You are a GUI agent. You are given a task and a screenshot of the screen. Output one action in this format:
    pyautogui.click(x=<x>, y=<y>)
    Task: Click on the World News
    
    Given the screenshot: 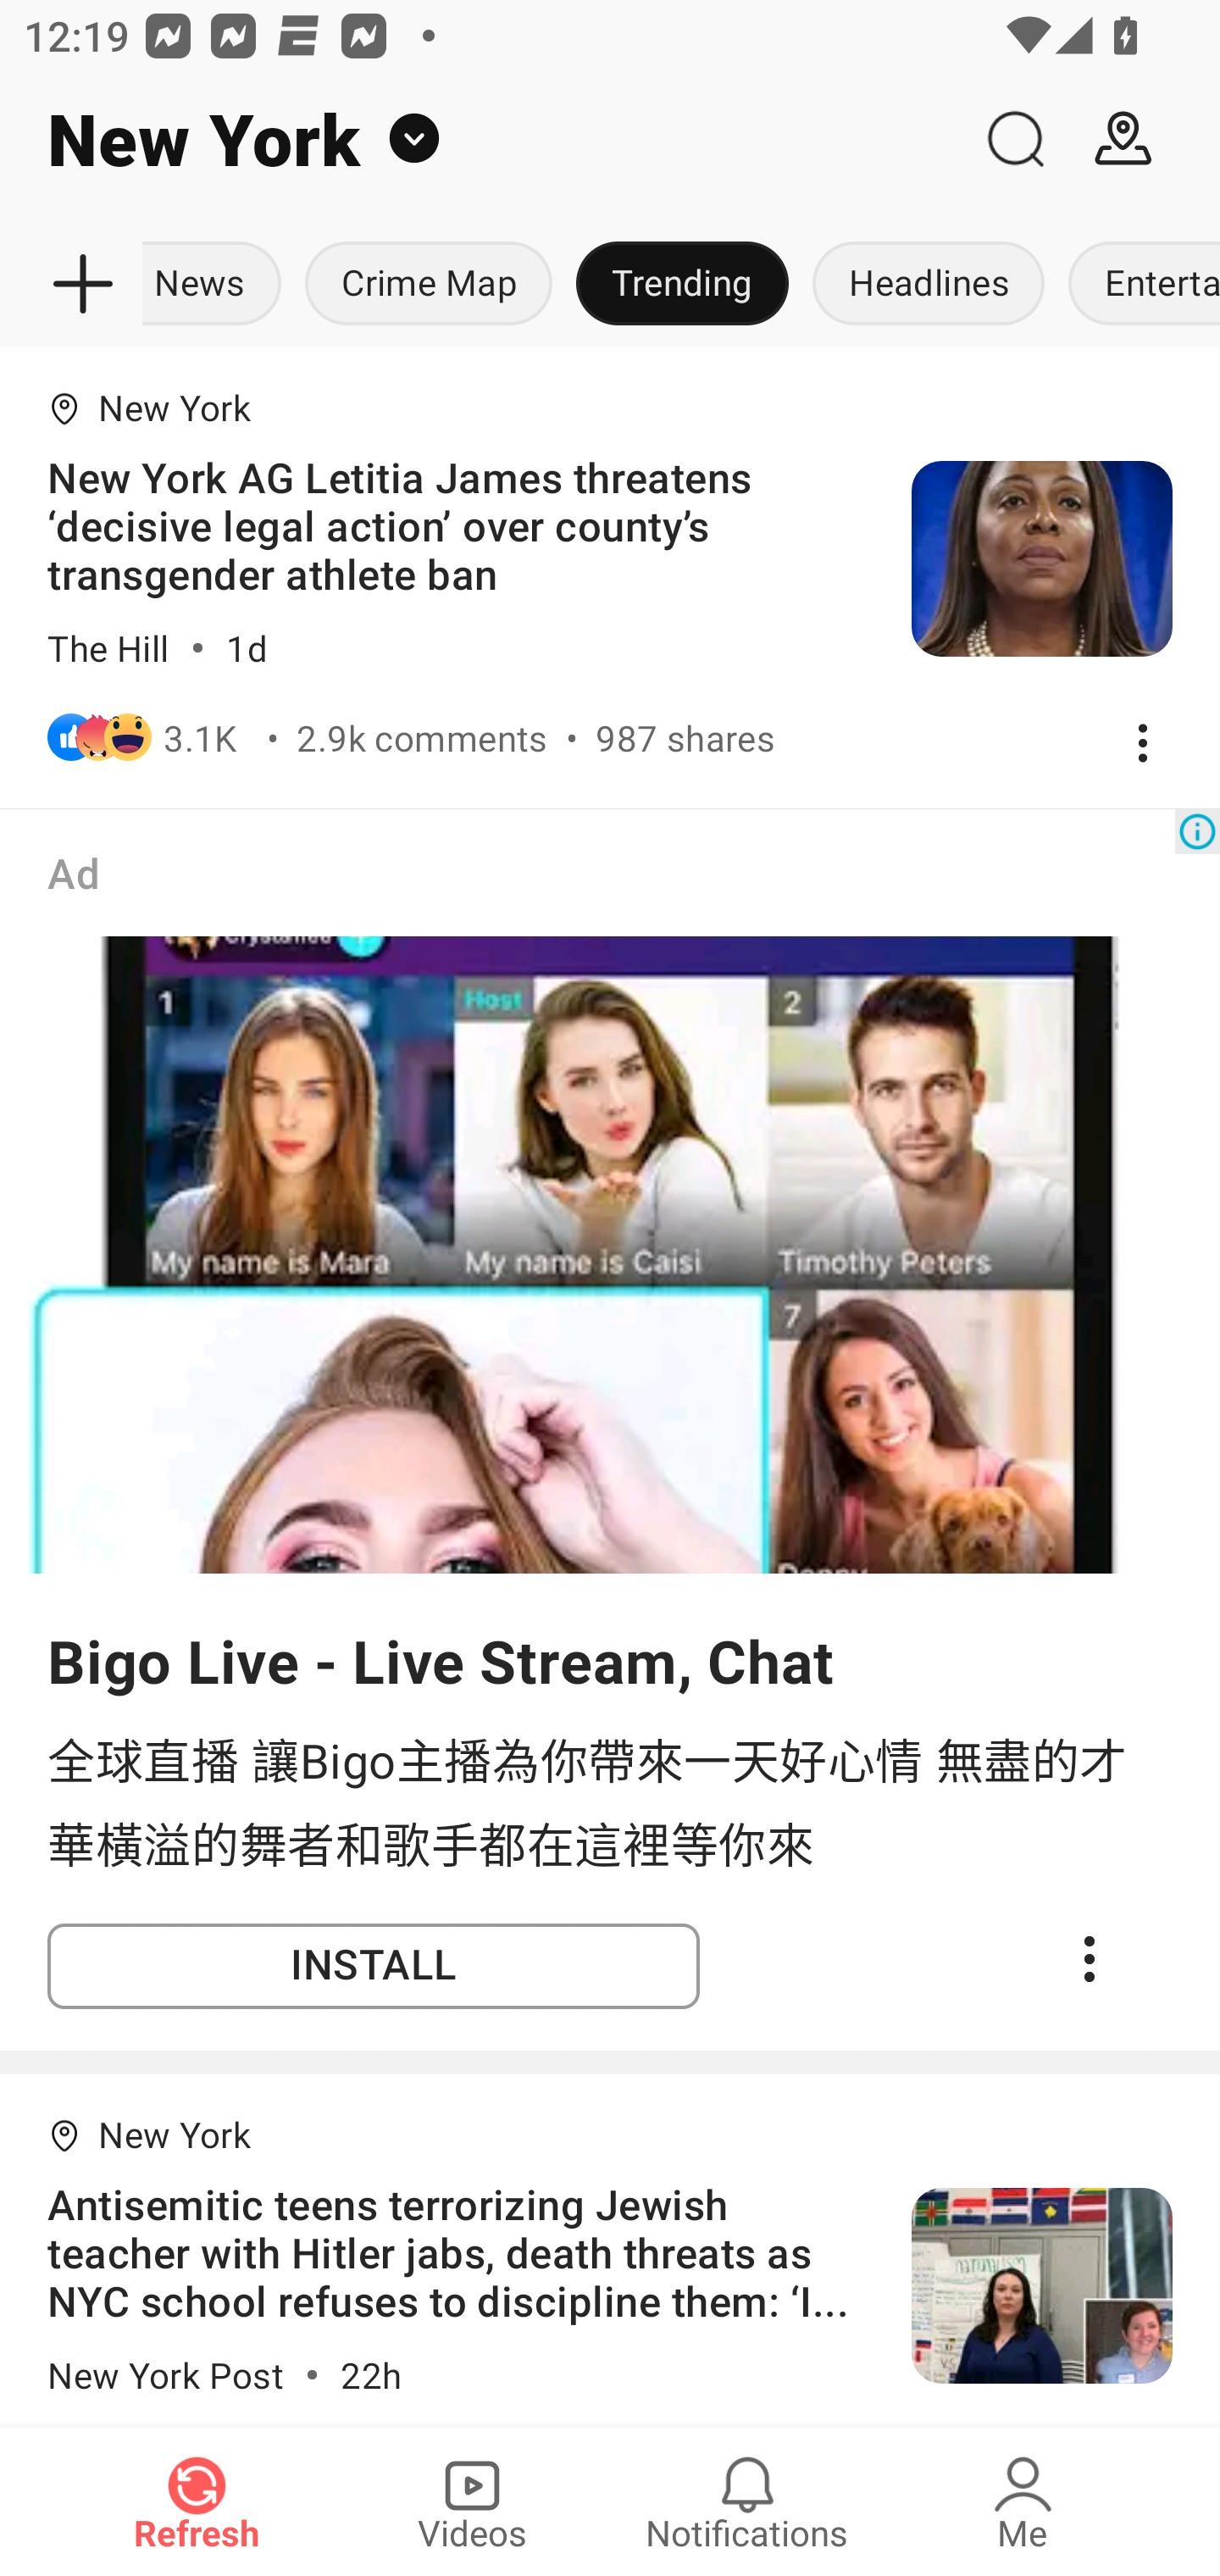 What is the action you would take?
    pyautogui.click(x=217, y=285)
    